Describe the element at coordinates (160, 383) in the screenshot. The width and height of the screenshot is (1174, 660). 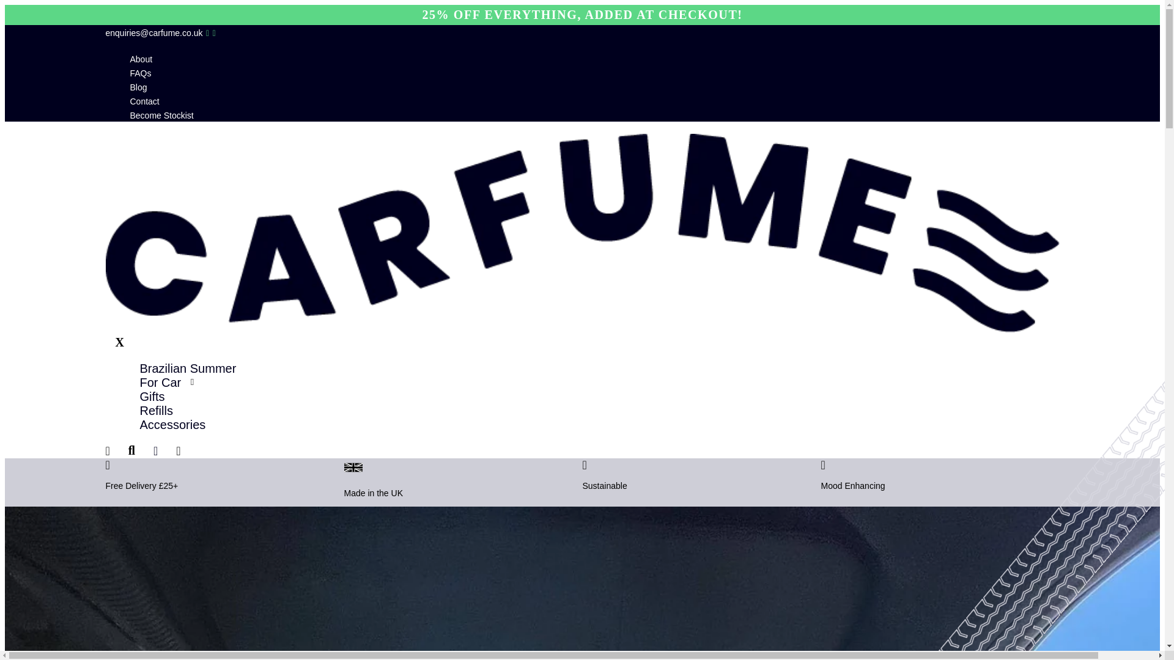
I see `For Car` at that location.